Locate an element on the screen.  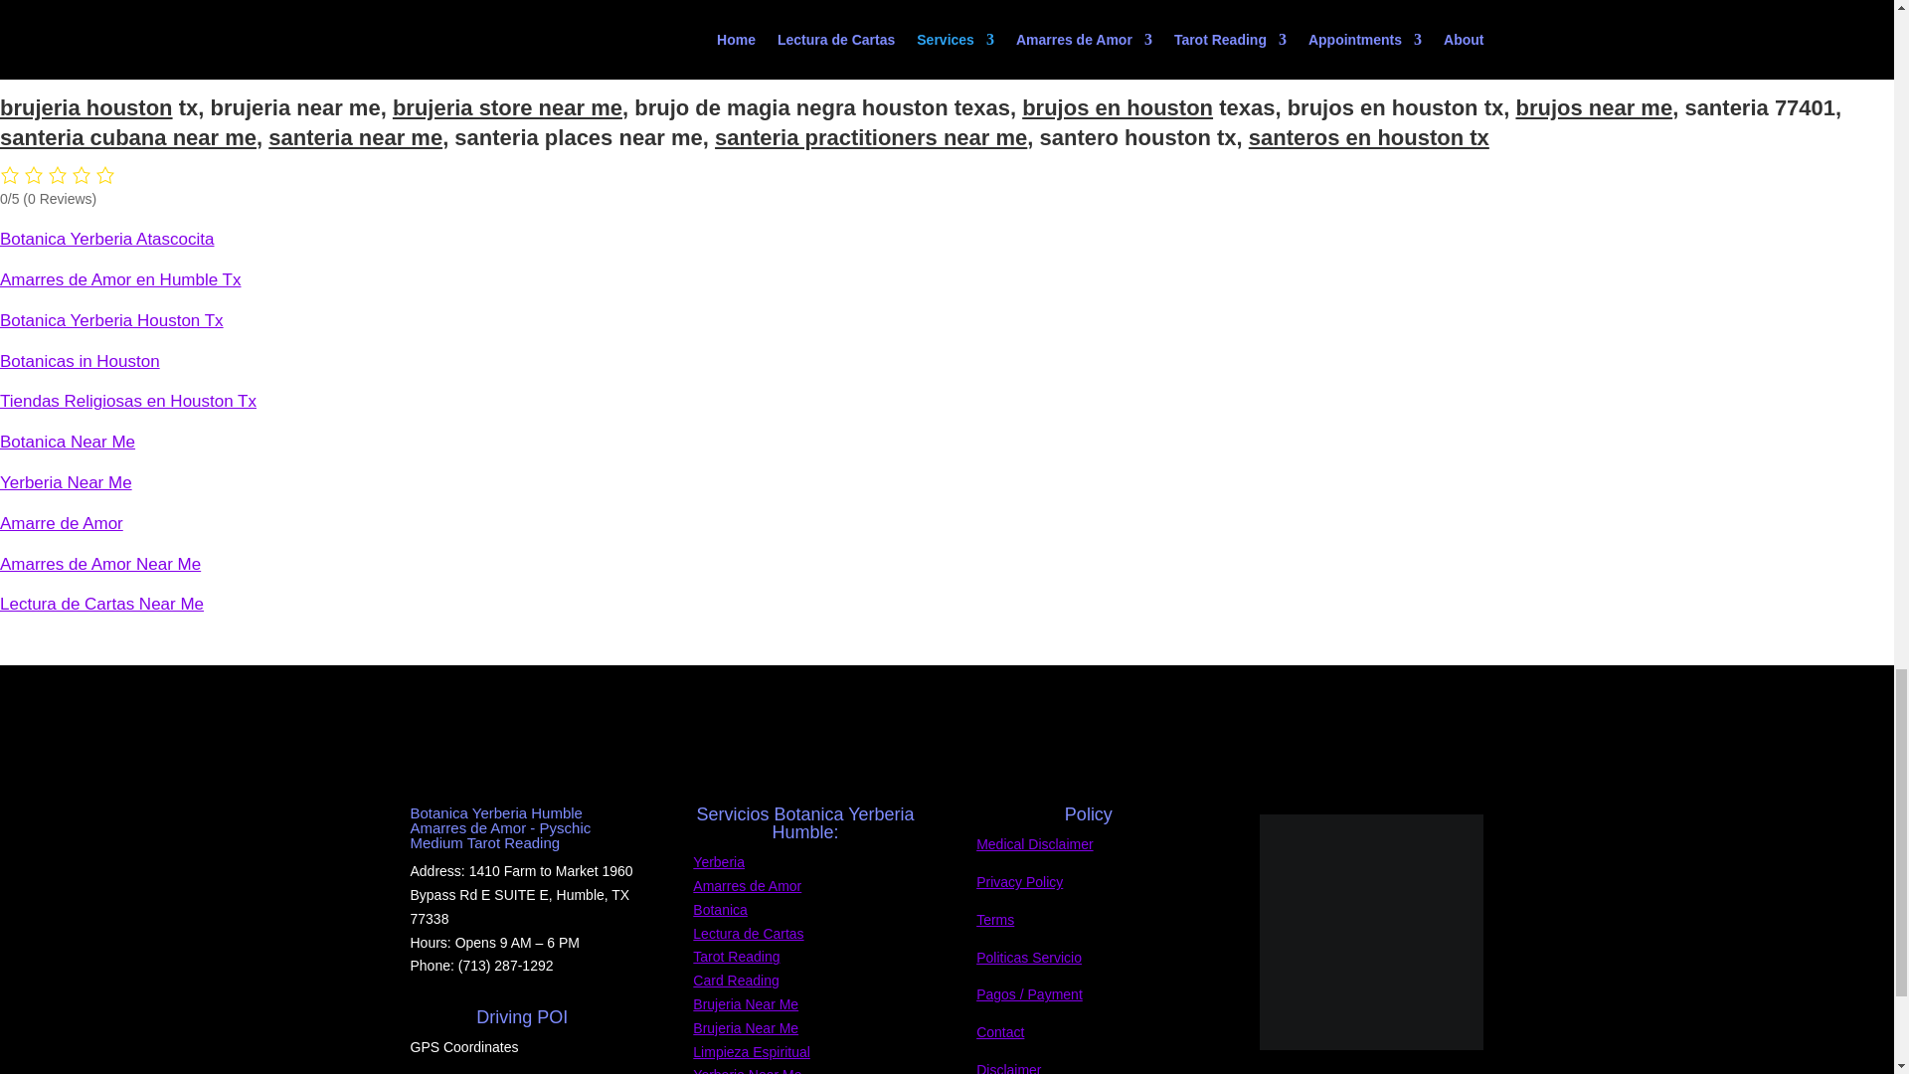
santeria cubana near me is located at coordinates (127, 137).